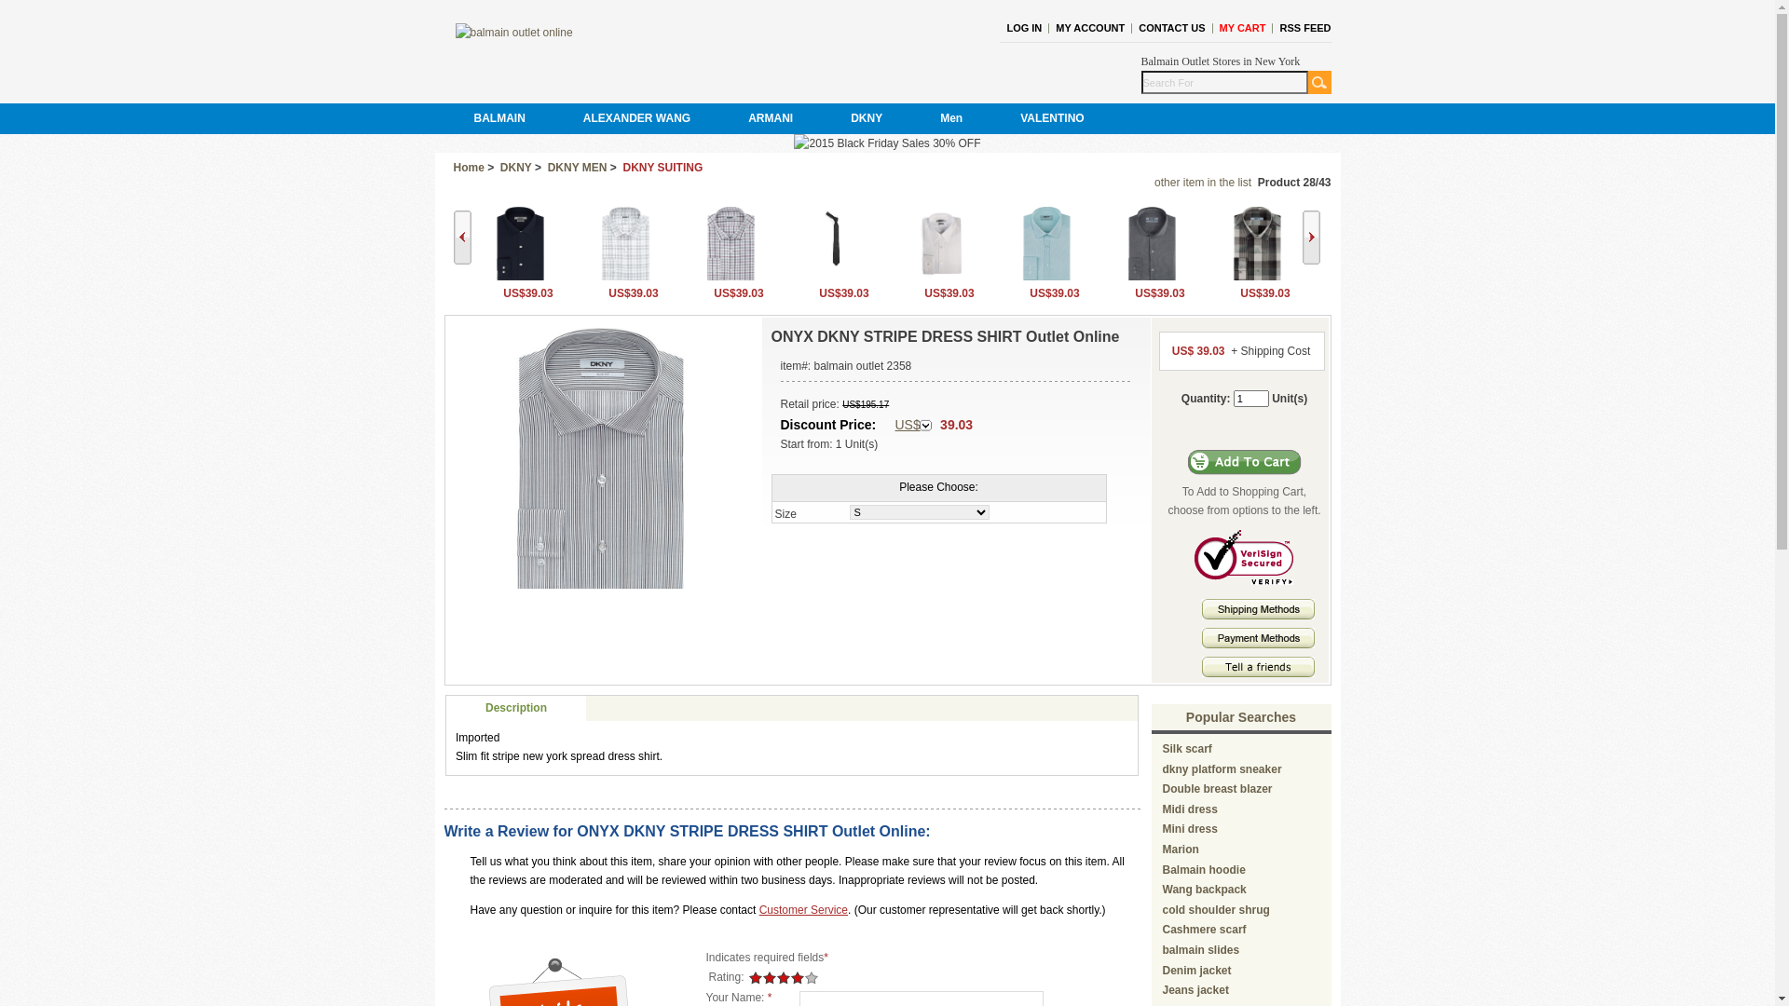 The image size is (1789, 1006). I want to click on  Payment Methods , so click(1258, 638).